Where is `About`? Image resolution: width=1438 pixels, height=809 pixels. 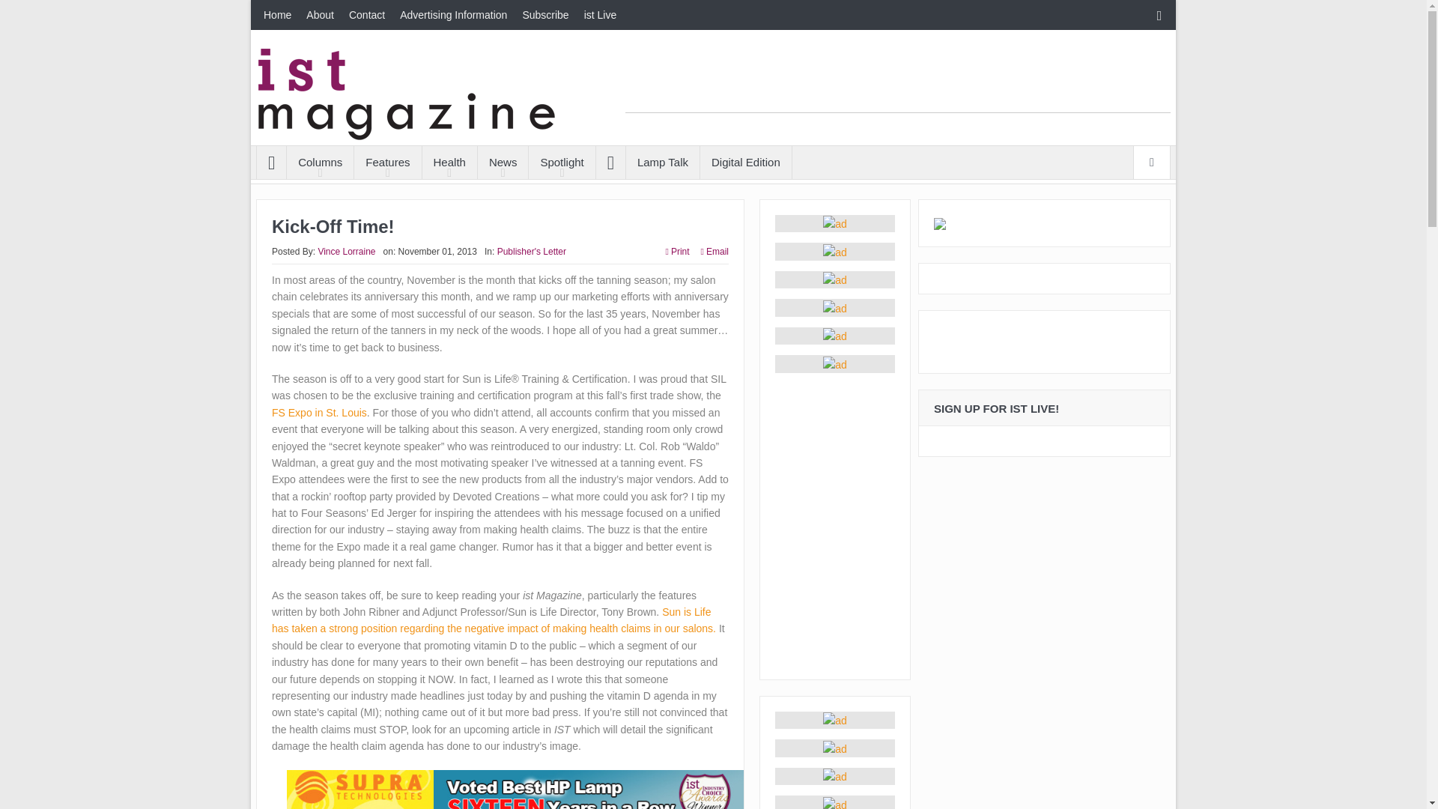 About is located at coordinates (321, 15).